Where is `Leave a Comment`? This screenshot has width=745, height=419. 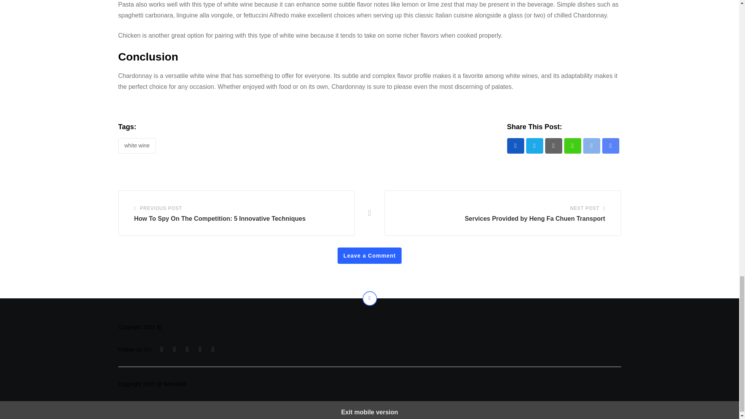
Leave a Comment is located at coordinates (369, 256).